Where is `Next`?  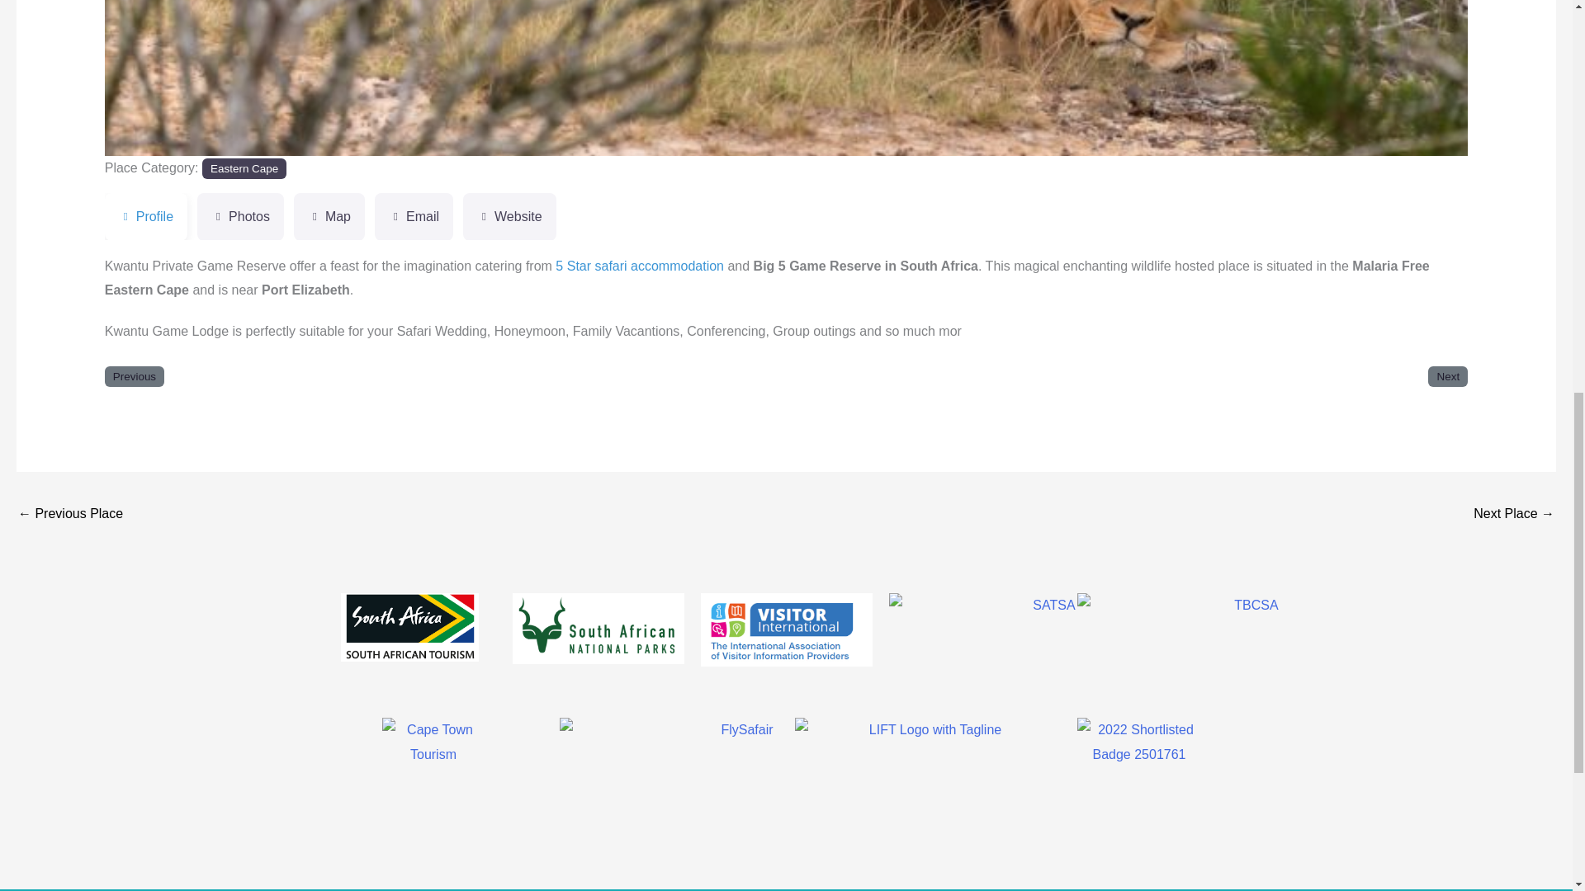 Next is located at coordinates (1365, 78).